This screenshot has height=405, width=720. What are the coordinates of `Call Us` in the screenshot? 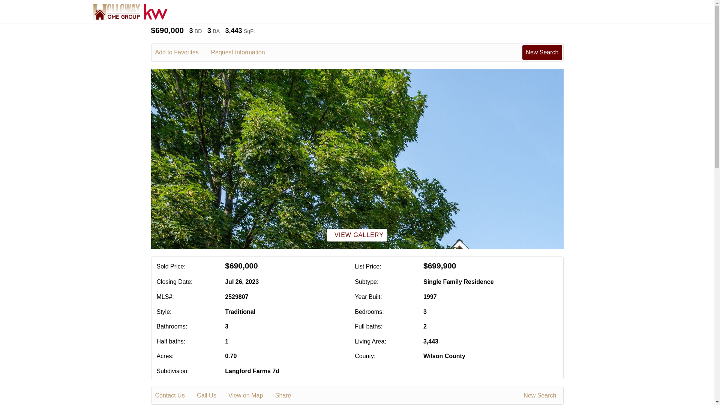 It's located at (211, 396).